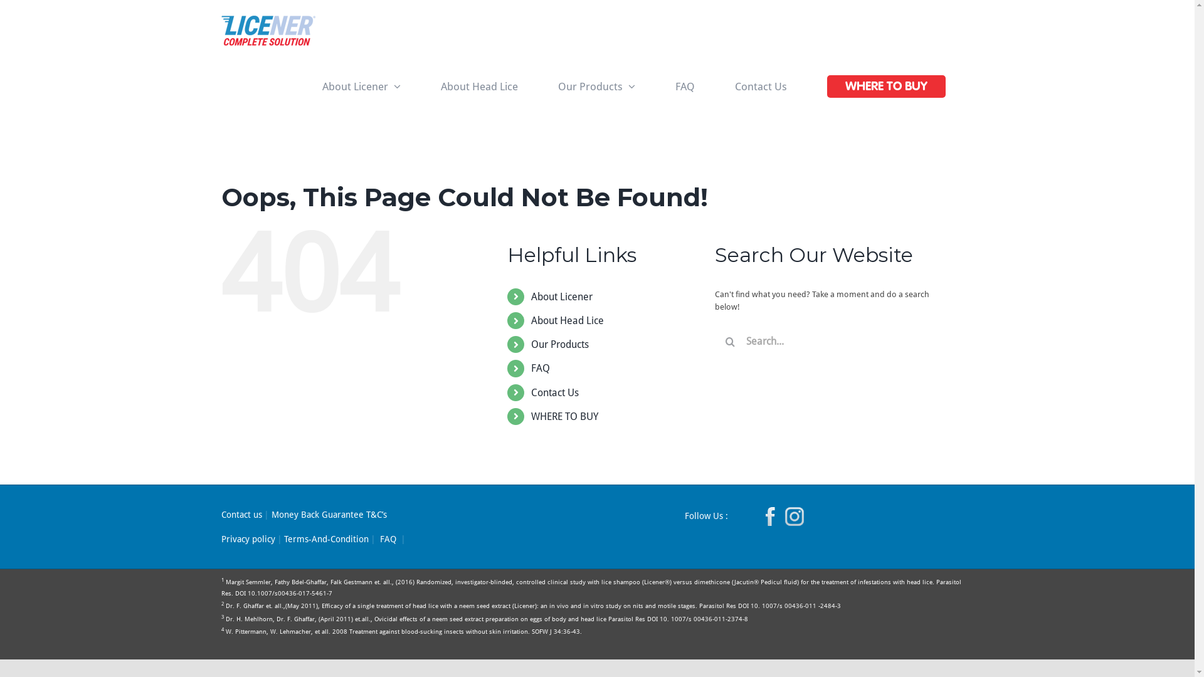  Describe the element at coordinates (388, 539) in the screenshot. I see `FAQ` at that location.